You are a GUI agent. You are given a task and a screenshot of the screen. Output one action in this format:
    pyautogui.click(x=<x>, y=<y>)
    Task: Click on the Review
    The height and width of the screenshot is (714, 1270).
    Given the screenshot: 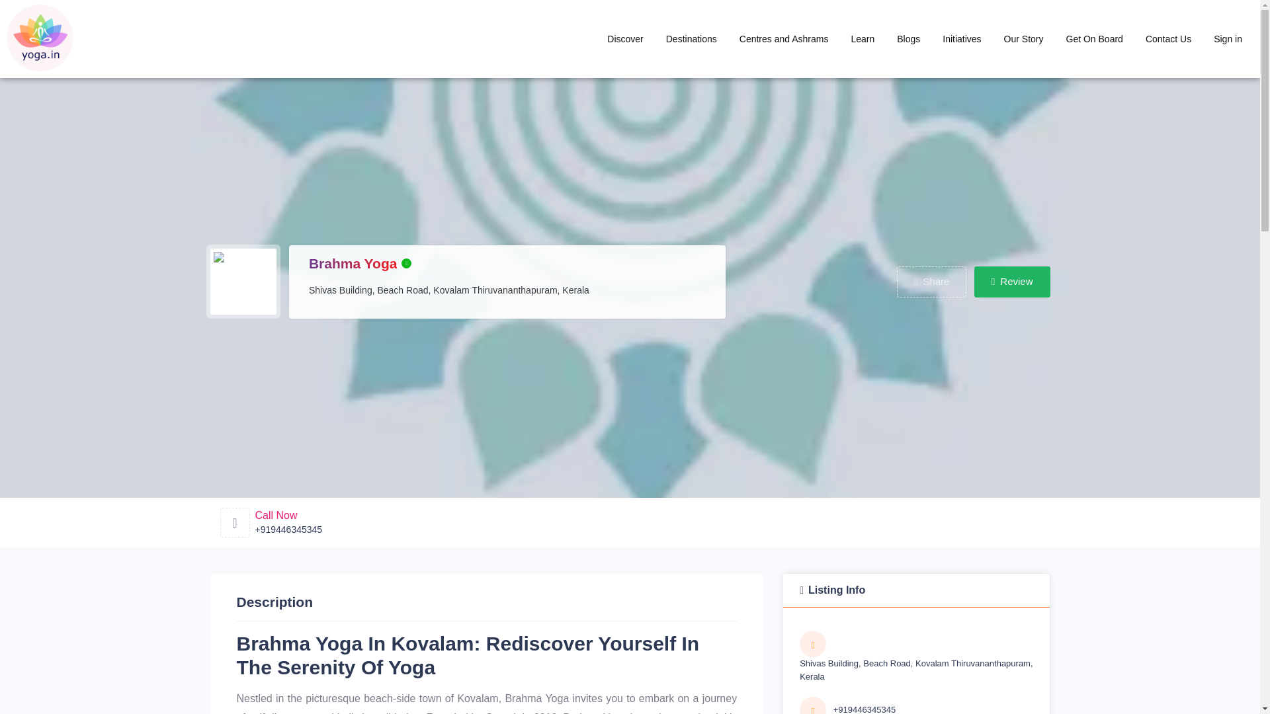 What is the action you would take?
    pyautogui.click(x=1012, y=282)
    